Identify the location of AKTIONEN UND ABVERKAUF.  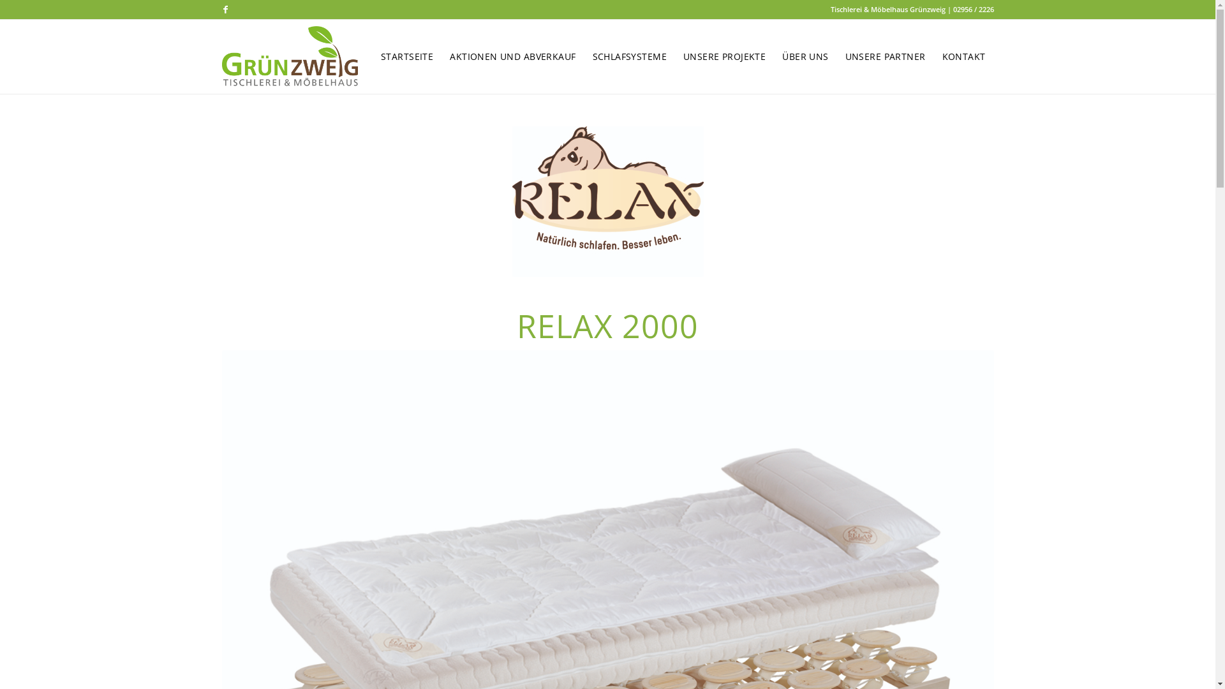
(513, 57).